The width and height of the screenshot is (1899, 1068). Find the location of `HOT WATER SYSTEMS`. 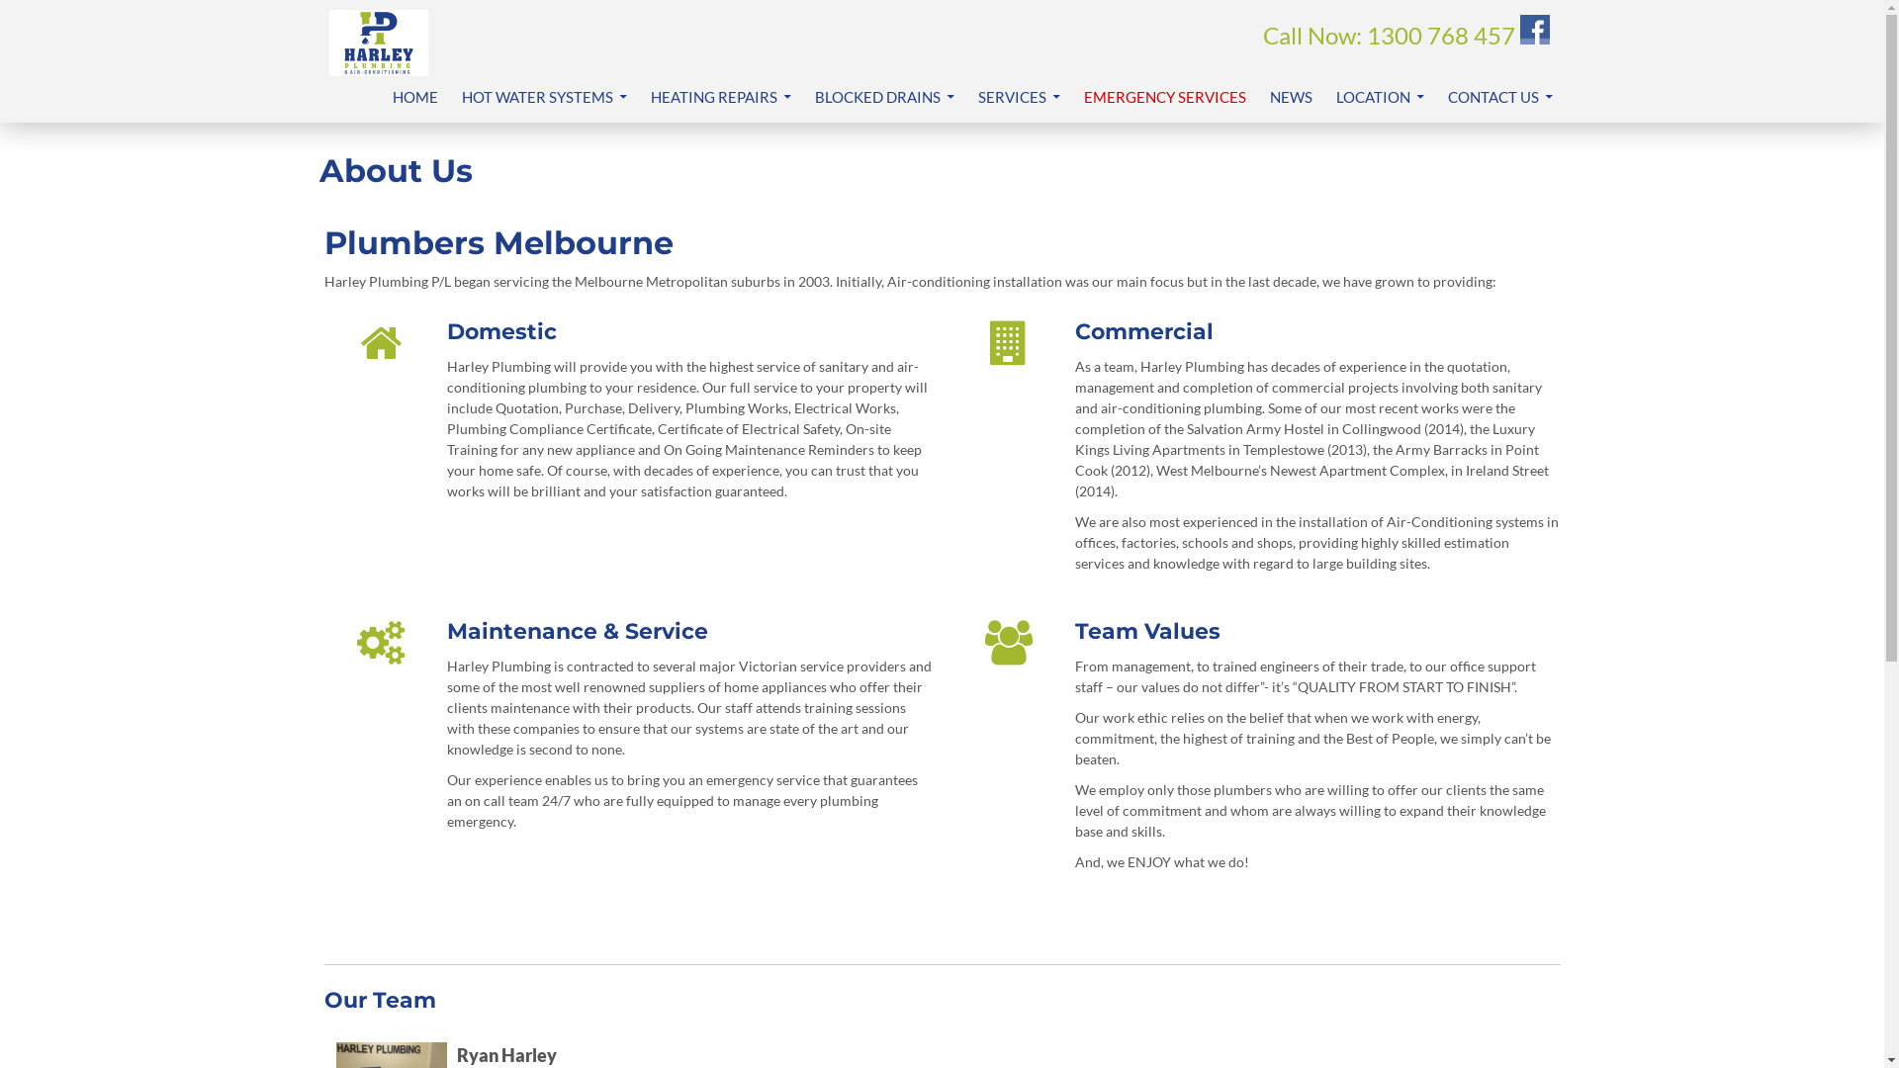

HOT WATER SYSTEMS is located at coordinates (544, 97).